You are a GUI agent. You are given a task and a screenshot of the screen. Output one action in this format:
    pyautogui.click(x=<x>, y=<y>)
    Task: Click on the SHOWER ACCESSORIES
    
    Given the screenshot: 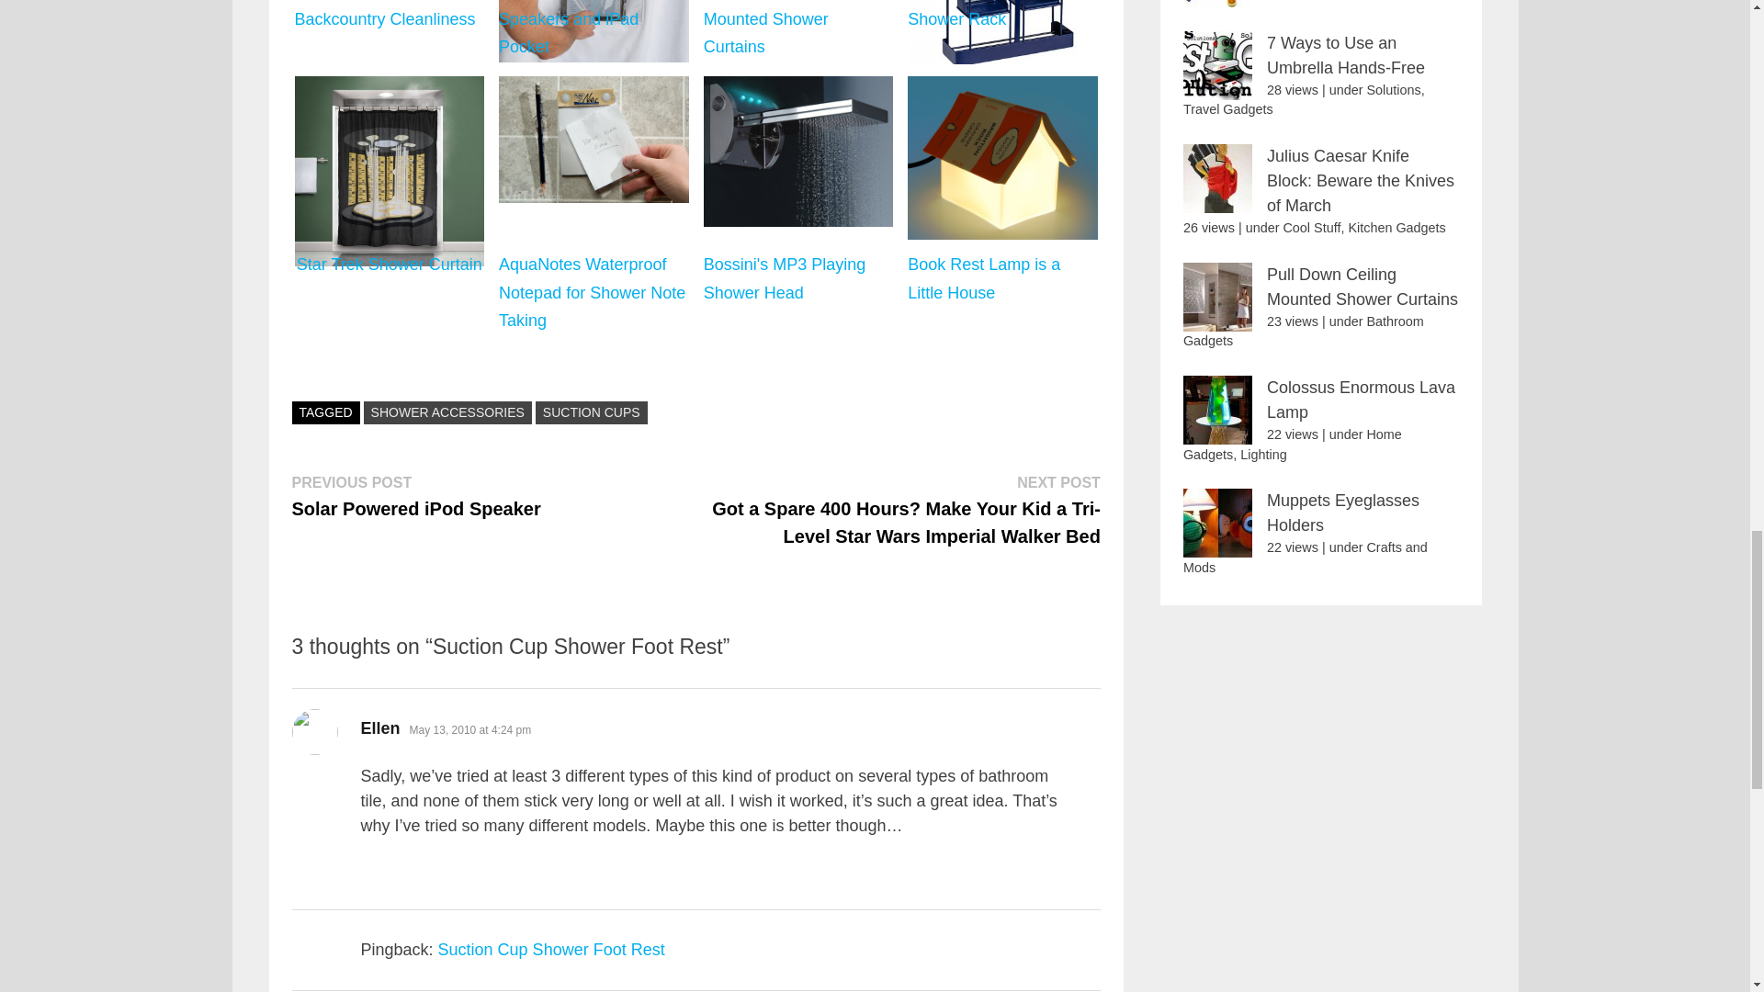 What is the action you would take?
    pyautogui.click(x=594, y=32)
    